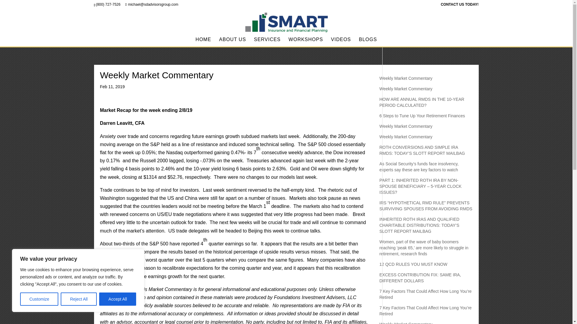 The height and width of the screenshot is (324, 577). I want to click on Weekly Market Commentary, so click(406, 89).